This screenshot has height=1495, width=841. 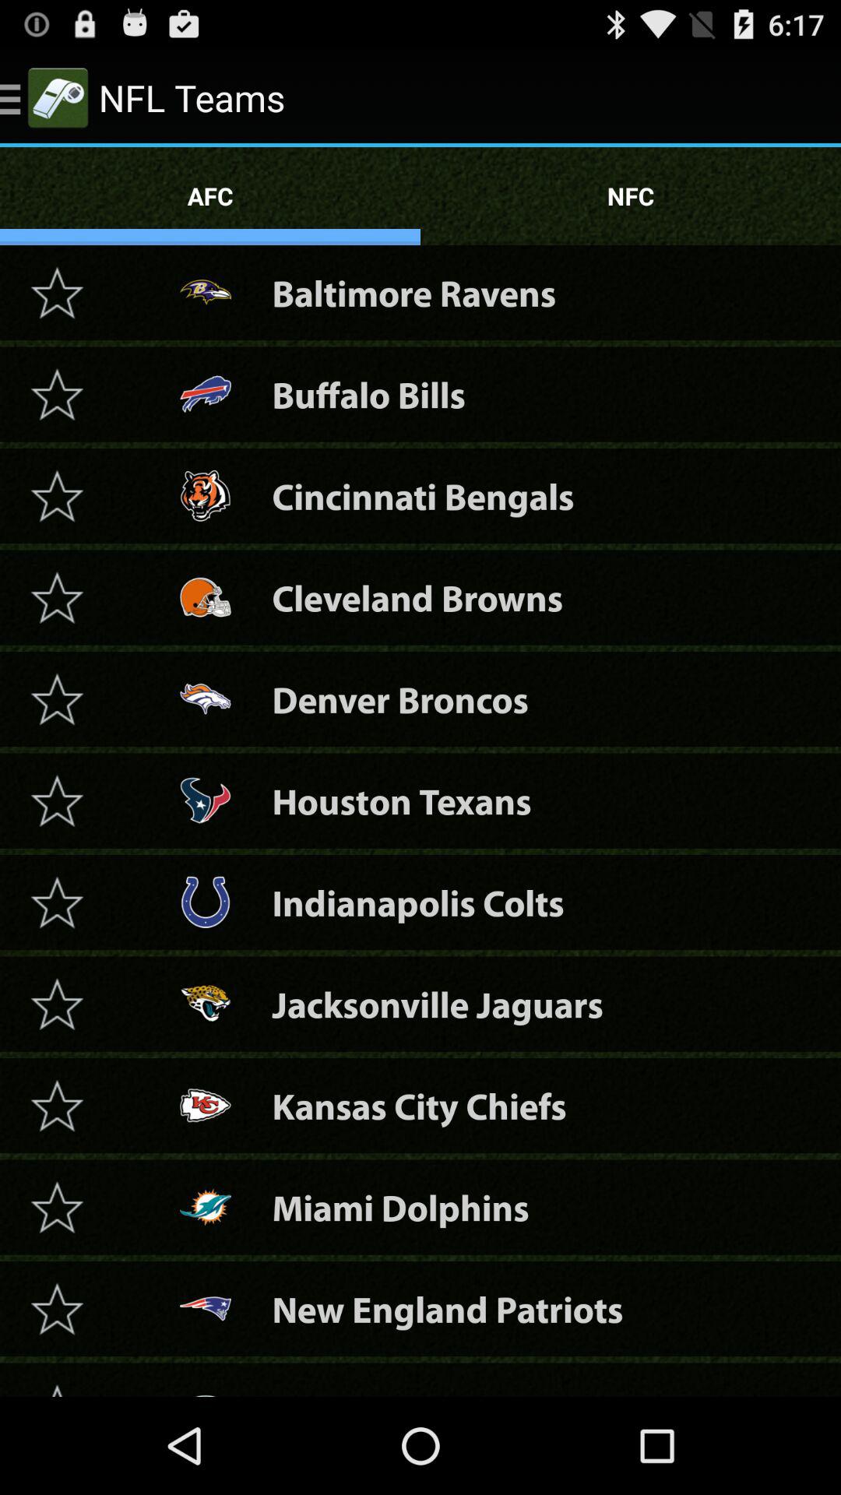 What do you see at coordinates (400, 1207) in the screenshot?
I see `open icon below the kansas city chiefs icon` at bounding box center [400, 1207].